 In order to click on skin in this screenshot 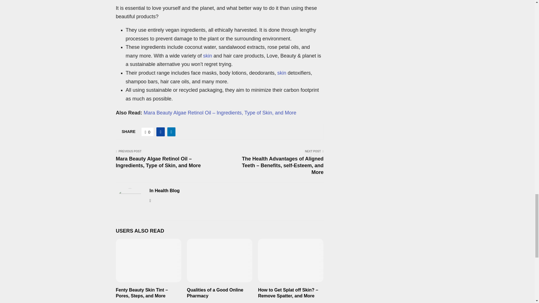, I will do `click(282, 73)`.